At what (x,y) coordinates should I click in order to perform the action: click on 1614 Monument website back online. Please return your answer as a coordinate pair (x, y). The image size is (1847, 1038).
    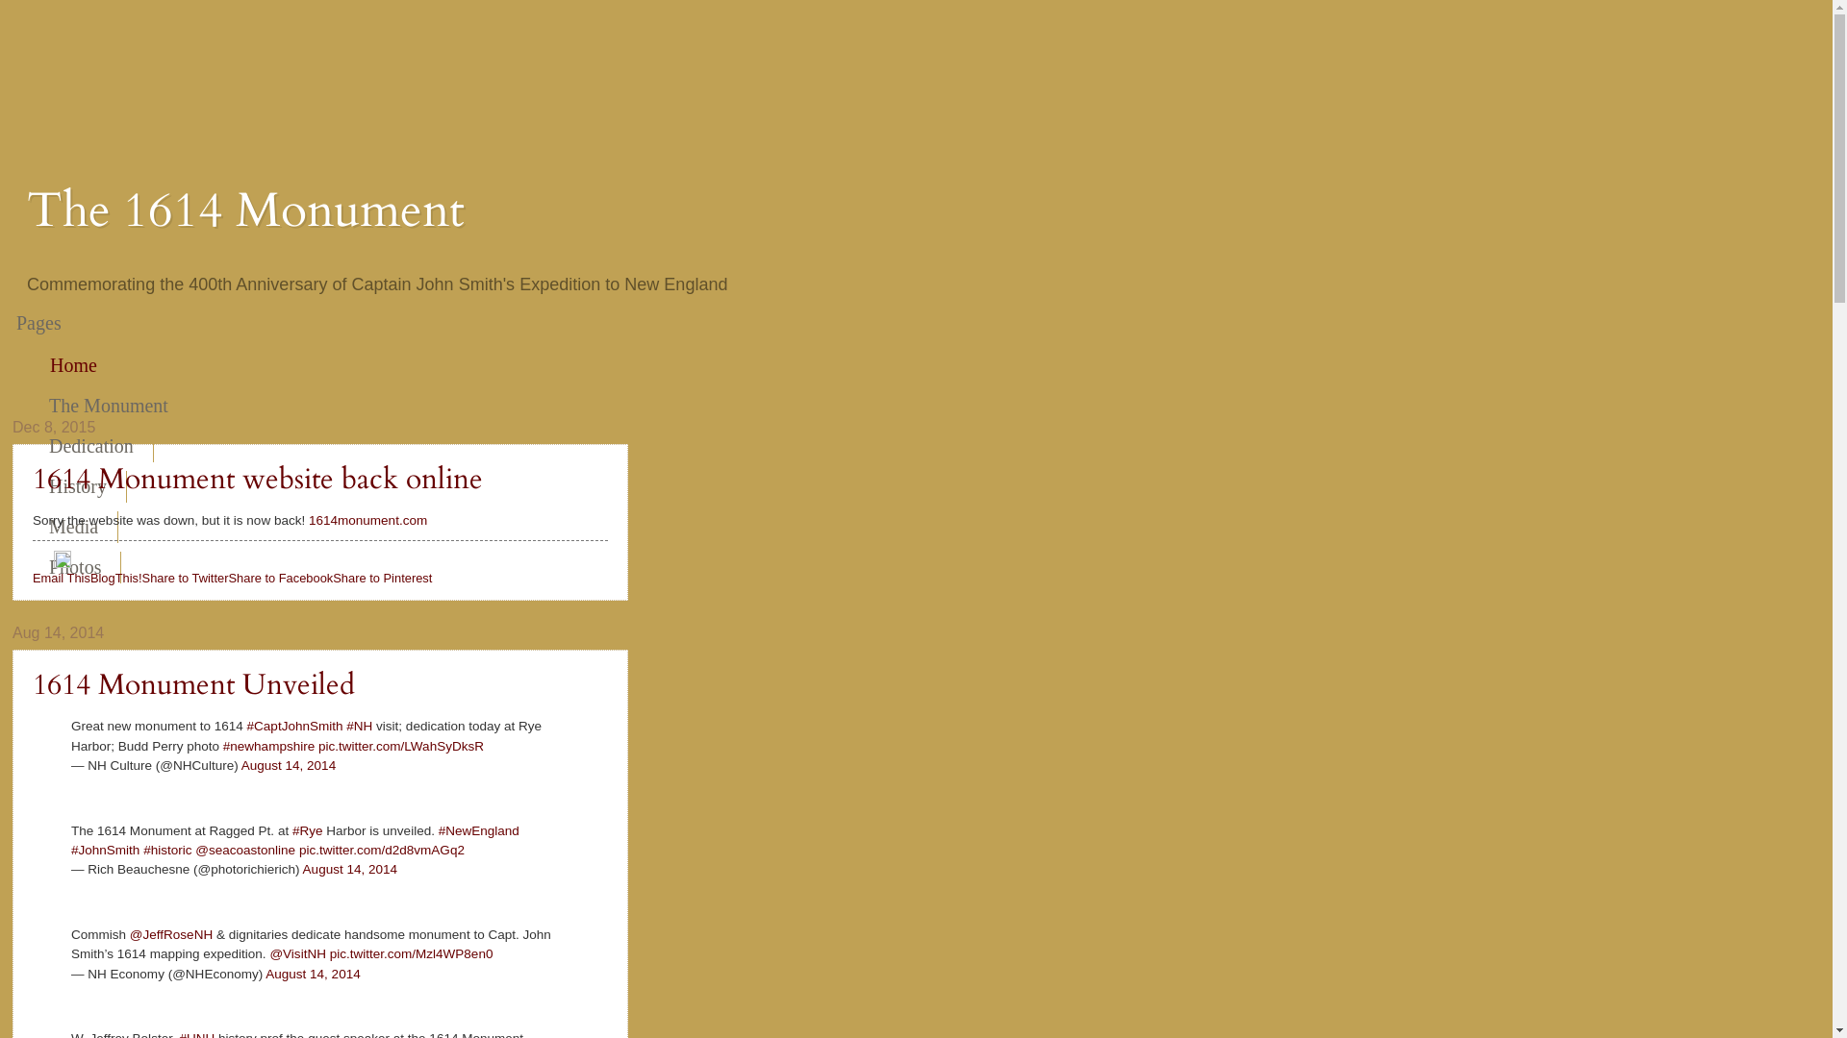
    Looking at the image, I should click on (258, 479).